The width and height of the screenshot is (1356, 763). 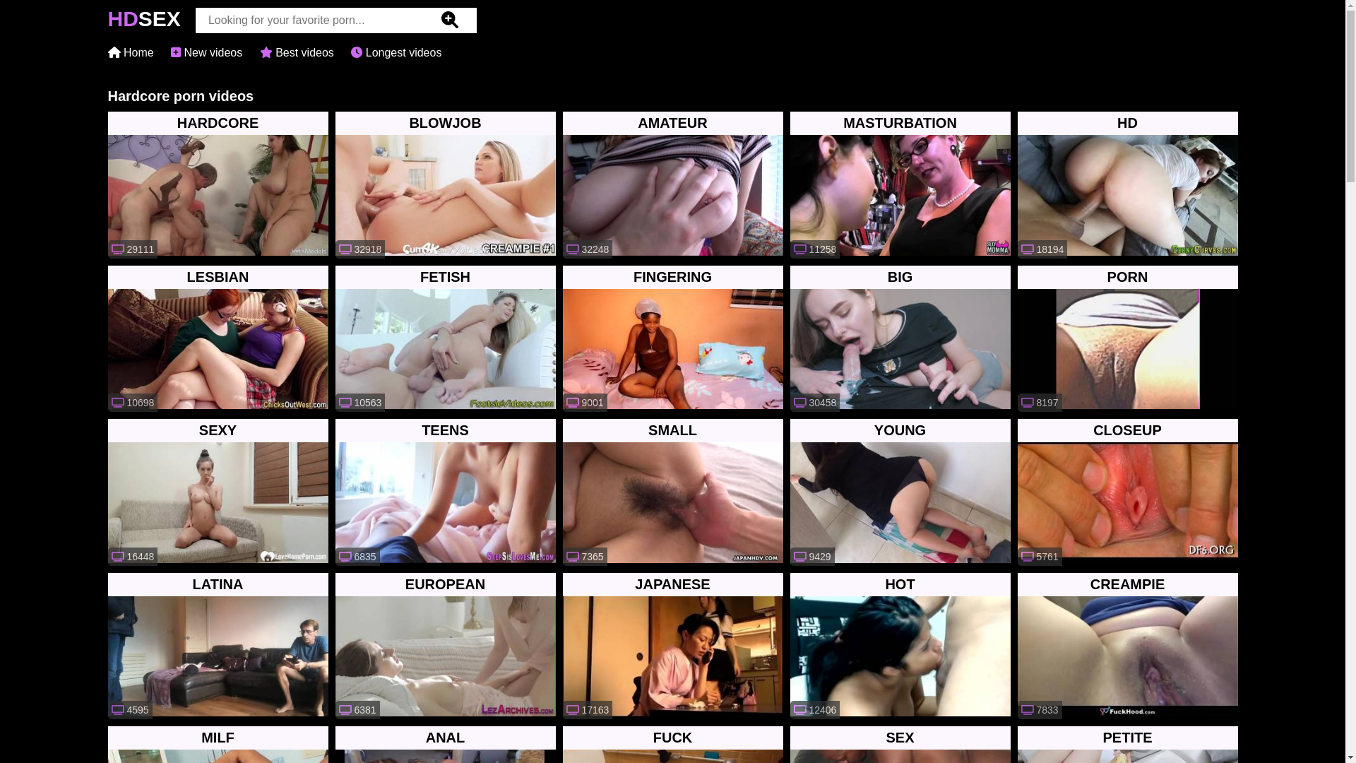 What do you see at coordinates (206, 52) in the screenshot?
I see `New videos` at bounding box center [206, 52].